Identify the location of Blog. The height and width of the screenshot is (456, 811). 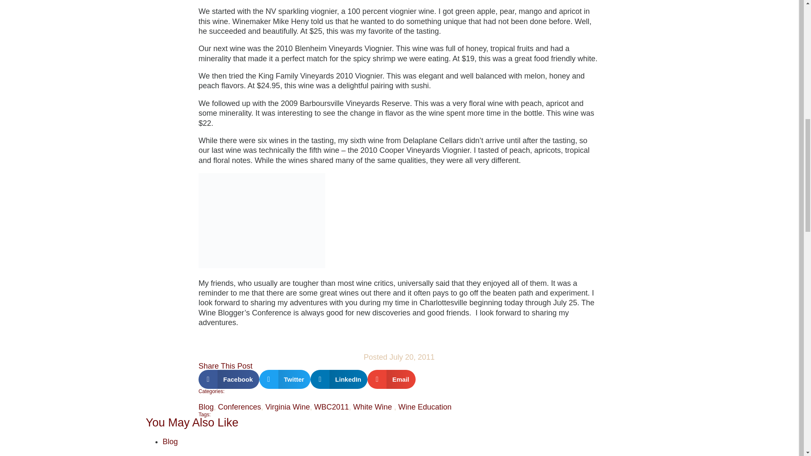
(206, 407).